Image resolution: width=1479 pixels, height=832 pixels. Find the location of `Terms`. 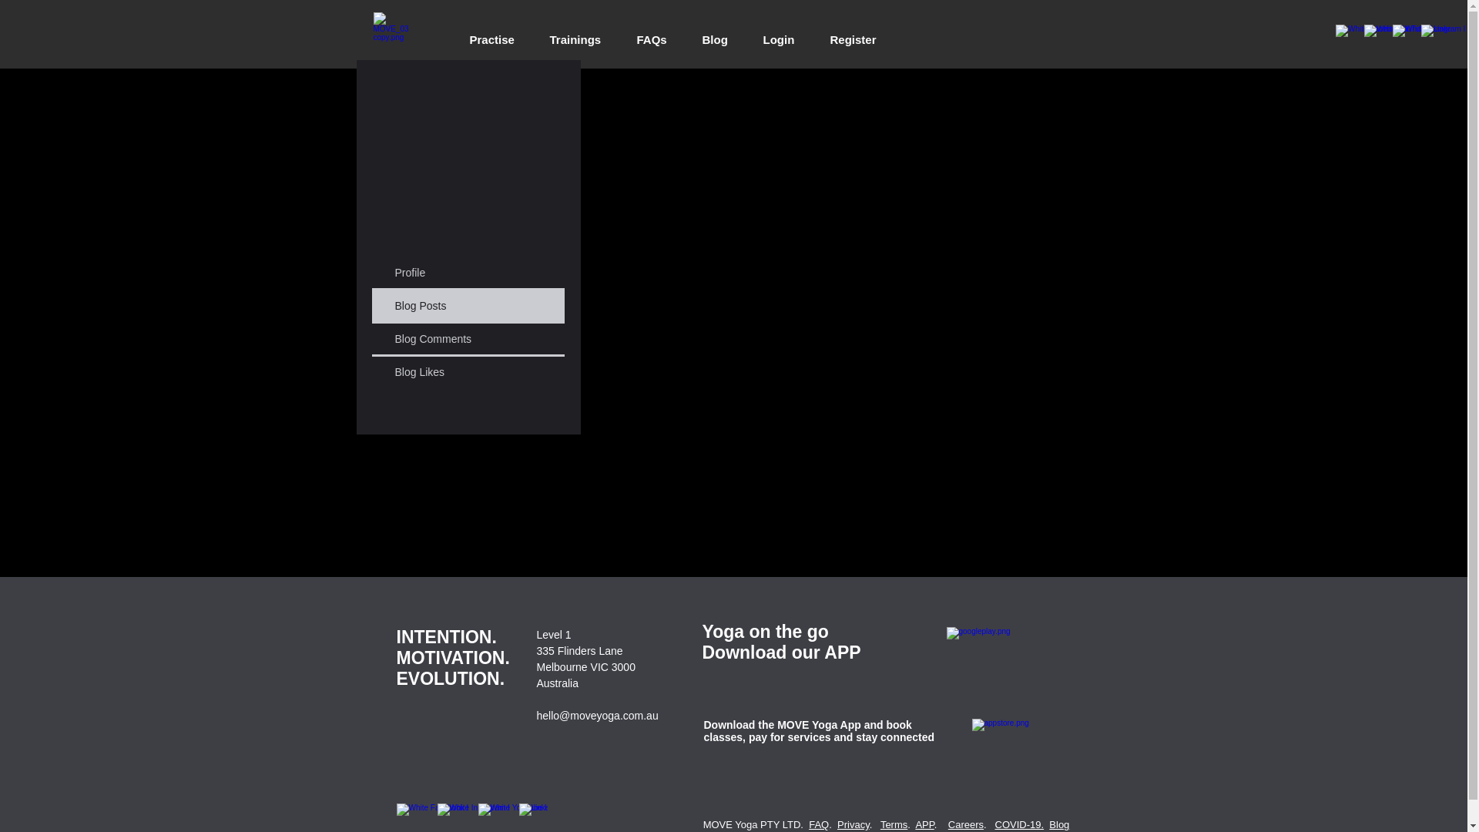

Terms is located at coordinates (894, 824).